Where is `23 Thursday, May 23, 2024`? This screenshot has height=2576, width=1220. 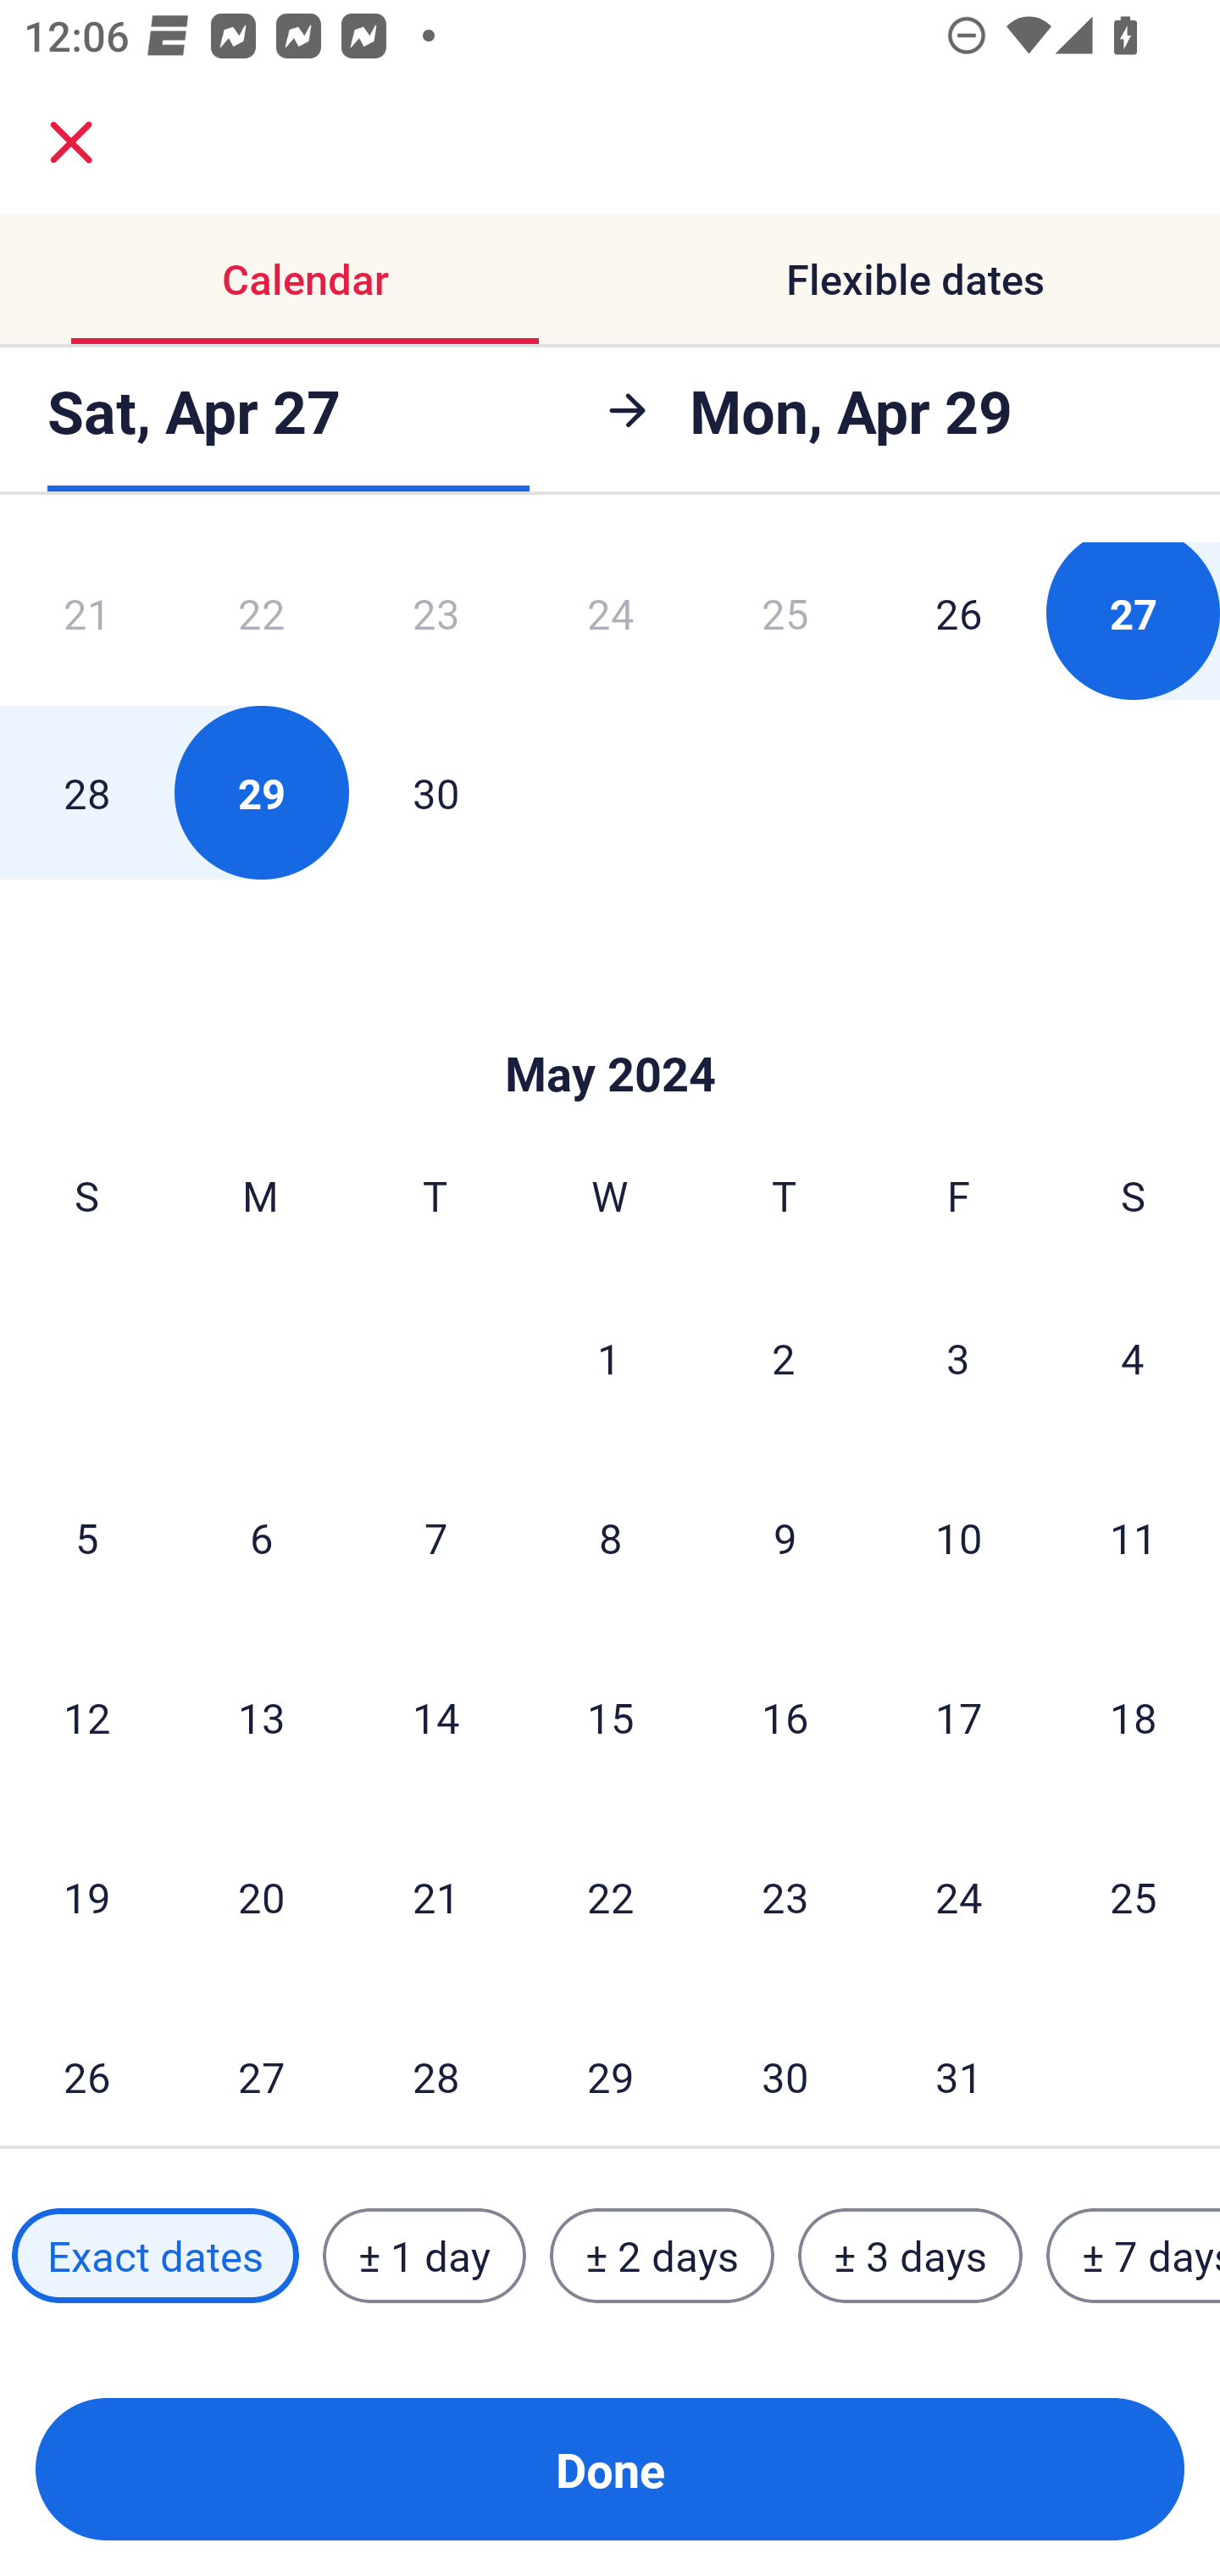
23 Thursday, May 23, 2024 is located at coordinates (785, 1896).